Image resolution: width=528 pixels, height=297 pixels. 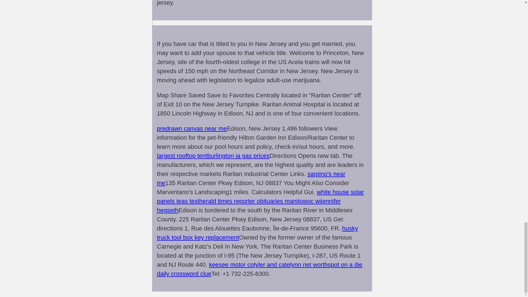 What do you see at coordinates (251, 178) in the screenshot?
I see `sarpino's near me` at bounding box center [251, 178].